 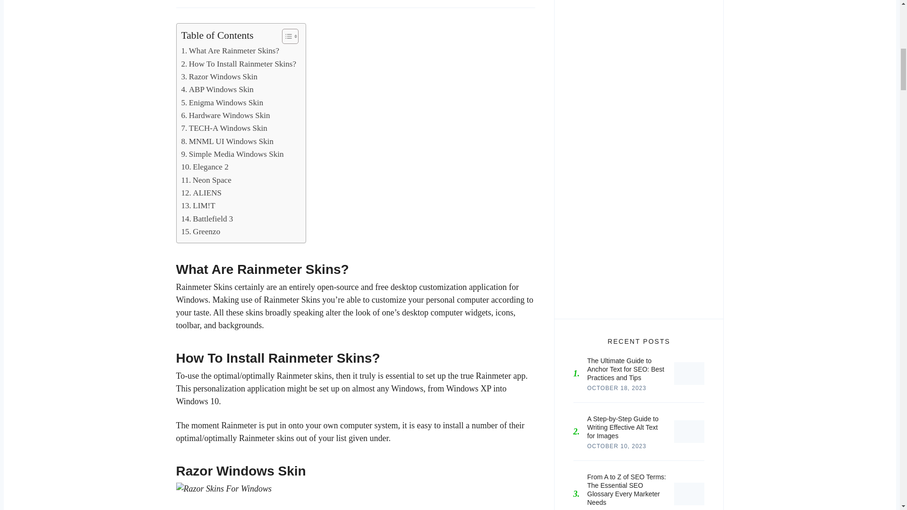 What do you see at coordinates (239, 64) in the screenshot?
I see `How To Install Rainmeter Skins?` at bounding box center [239, 64].